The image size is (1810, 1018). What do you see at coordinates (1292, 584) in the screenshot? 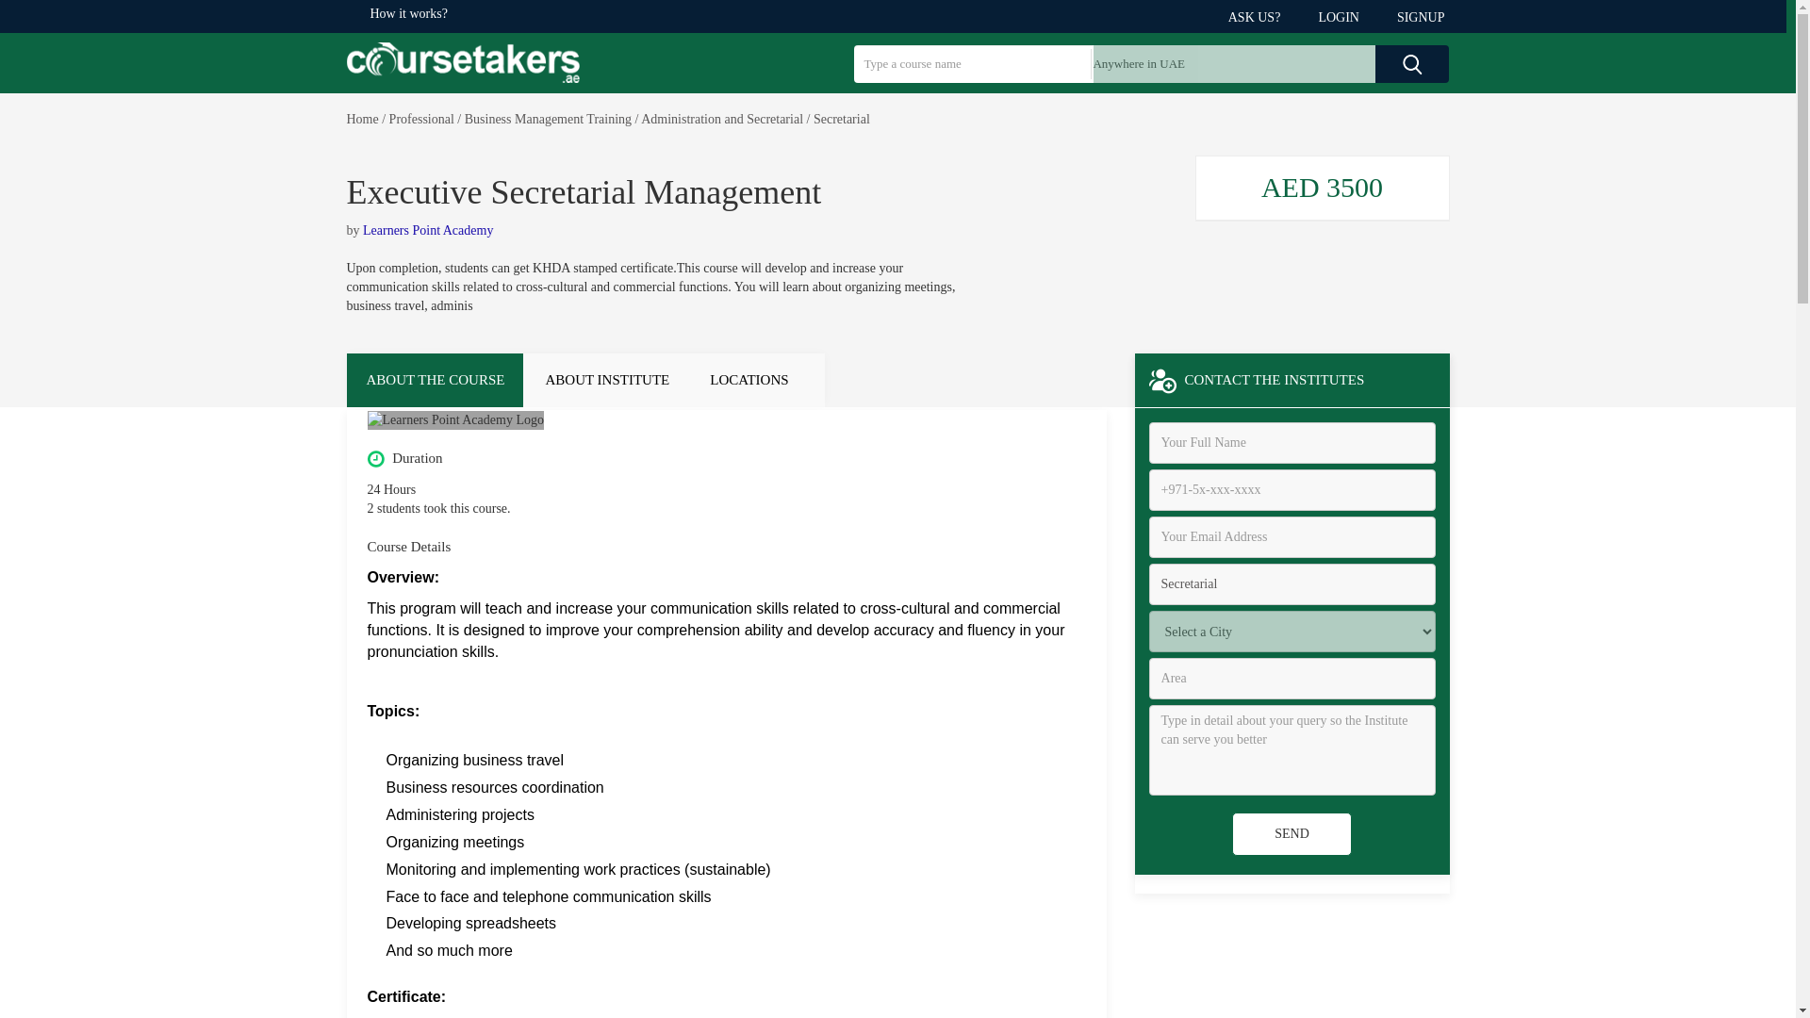
I see `Secretarial` at bounding box center [1292, 584].